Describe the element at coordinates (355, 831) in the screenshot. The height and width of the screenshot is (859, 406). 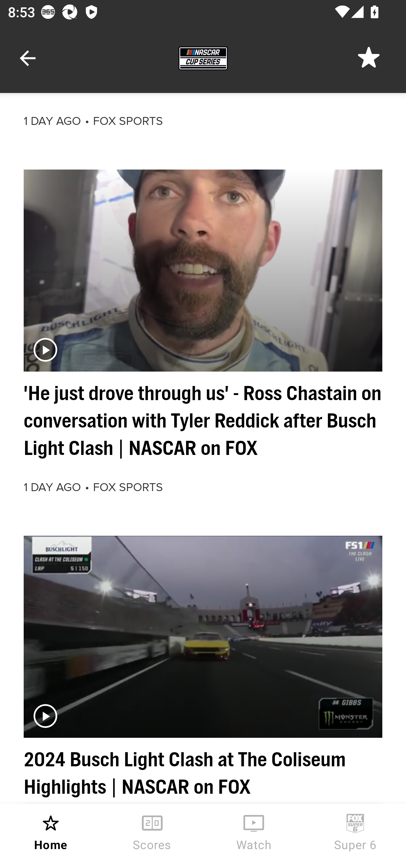
I see `Super 6` at that location.